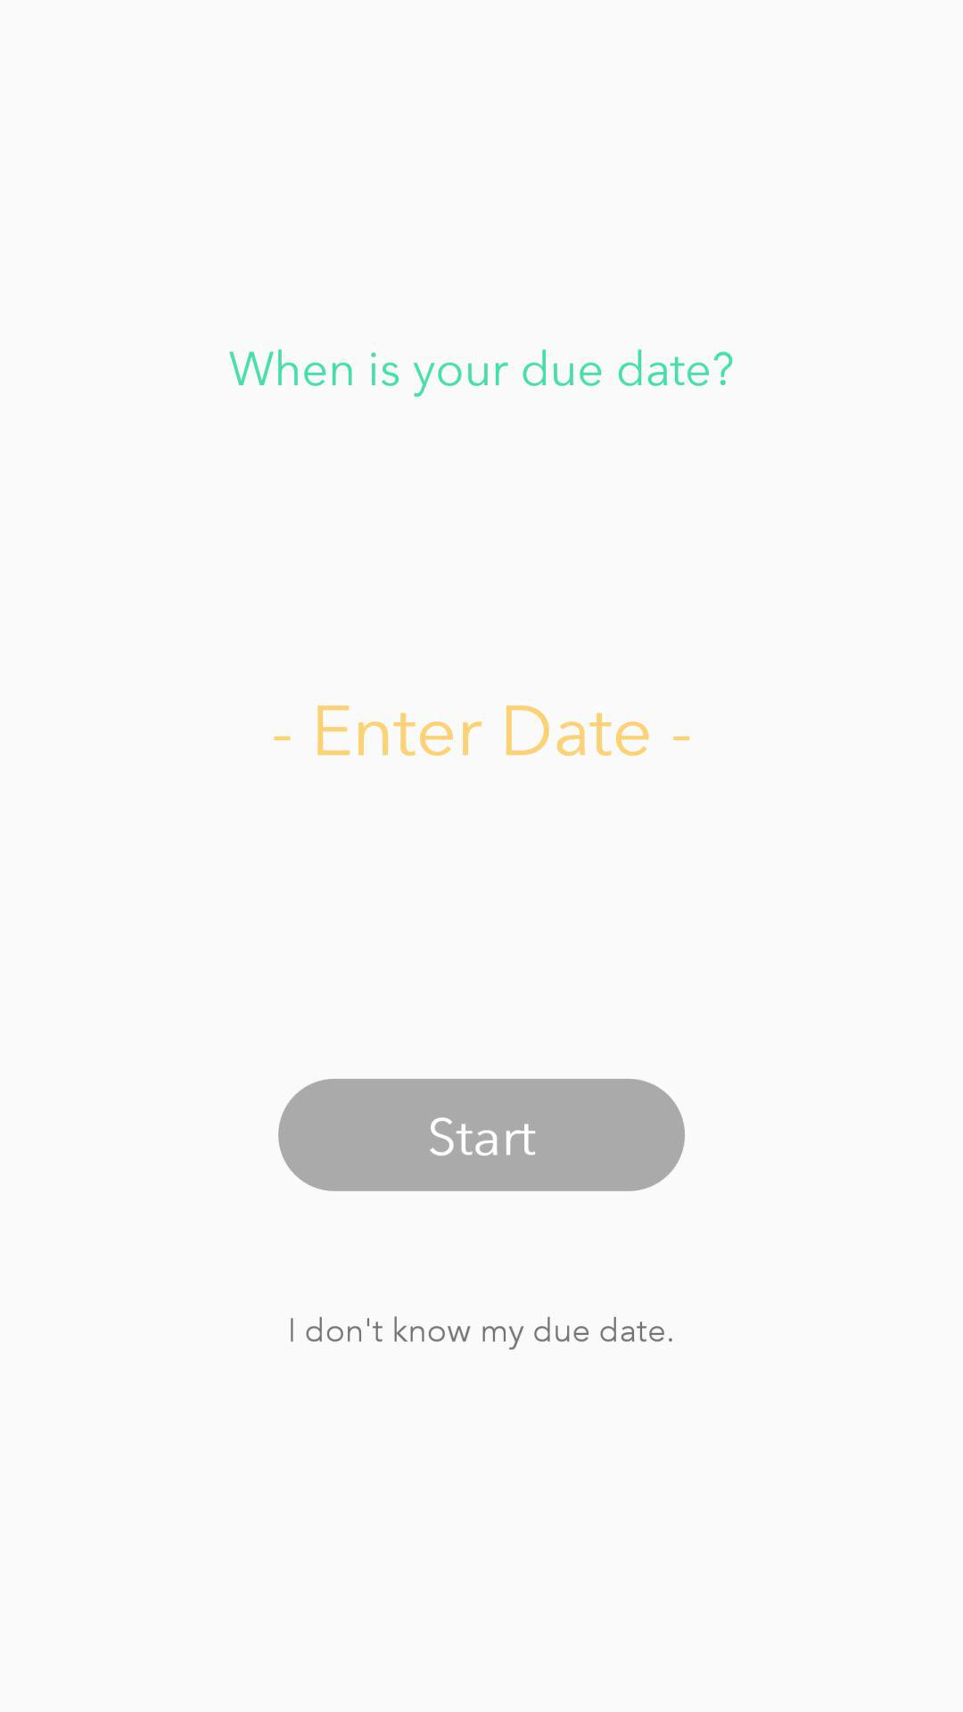 Image resolution: width=963 pixels, height=1712 pixels. I want to click on scroll to start icon, so click(481, 1134).